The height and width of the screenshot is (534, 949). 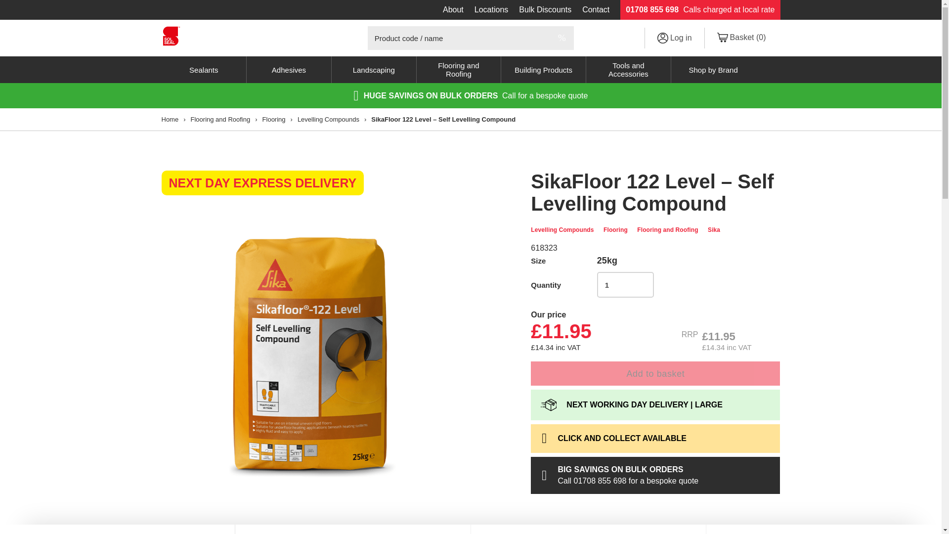 I want to click on Landscaping, so click(x=374, y=70).